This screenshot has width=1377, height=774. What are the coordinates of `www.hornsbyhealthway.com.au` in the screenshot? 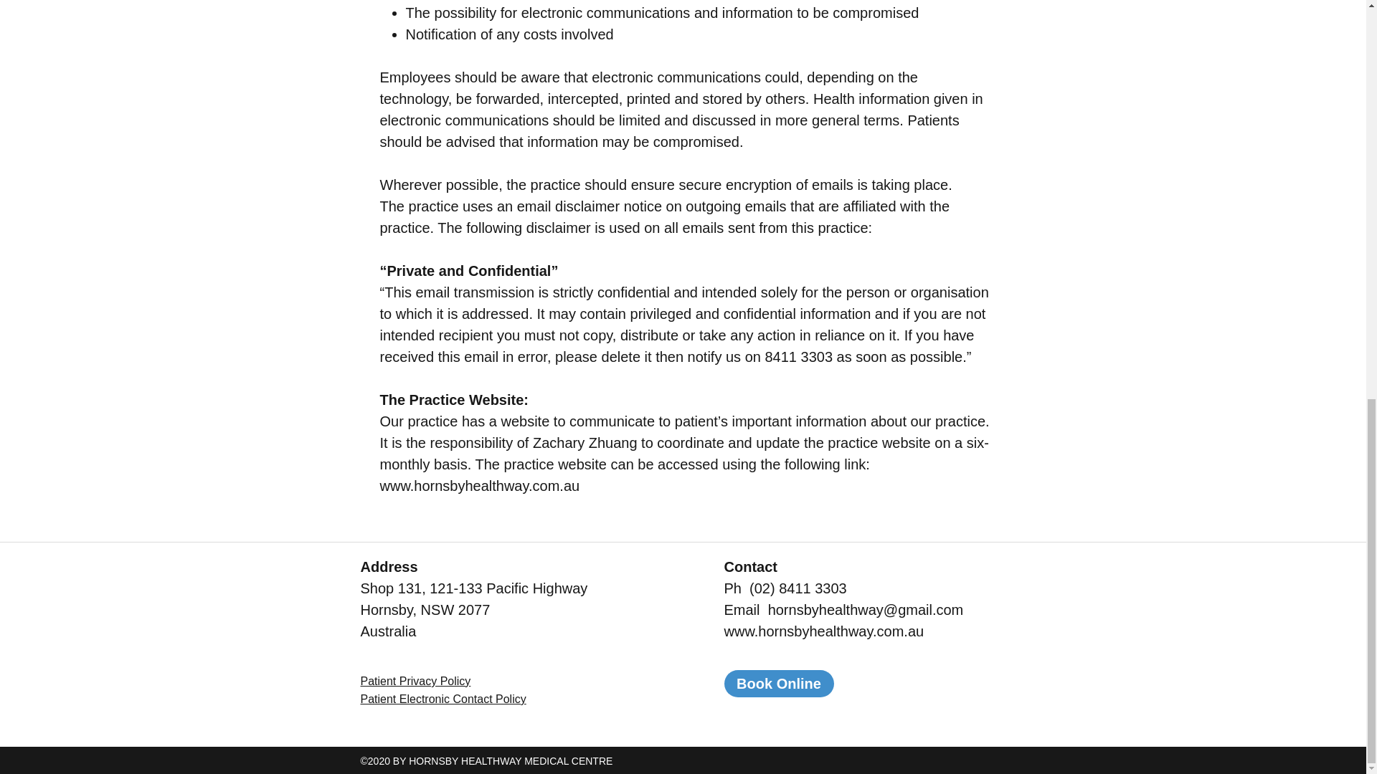 It's located at (479, 486).